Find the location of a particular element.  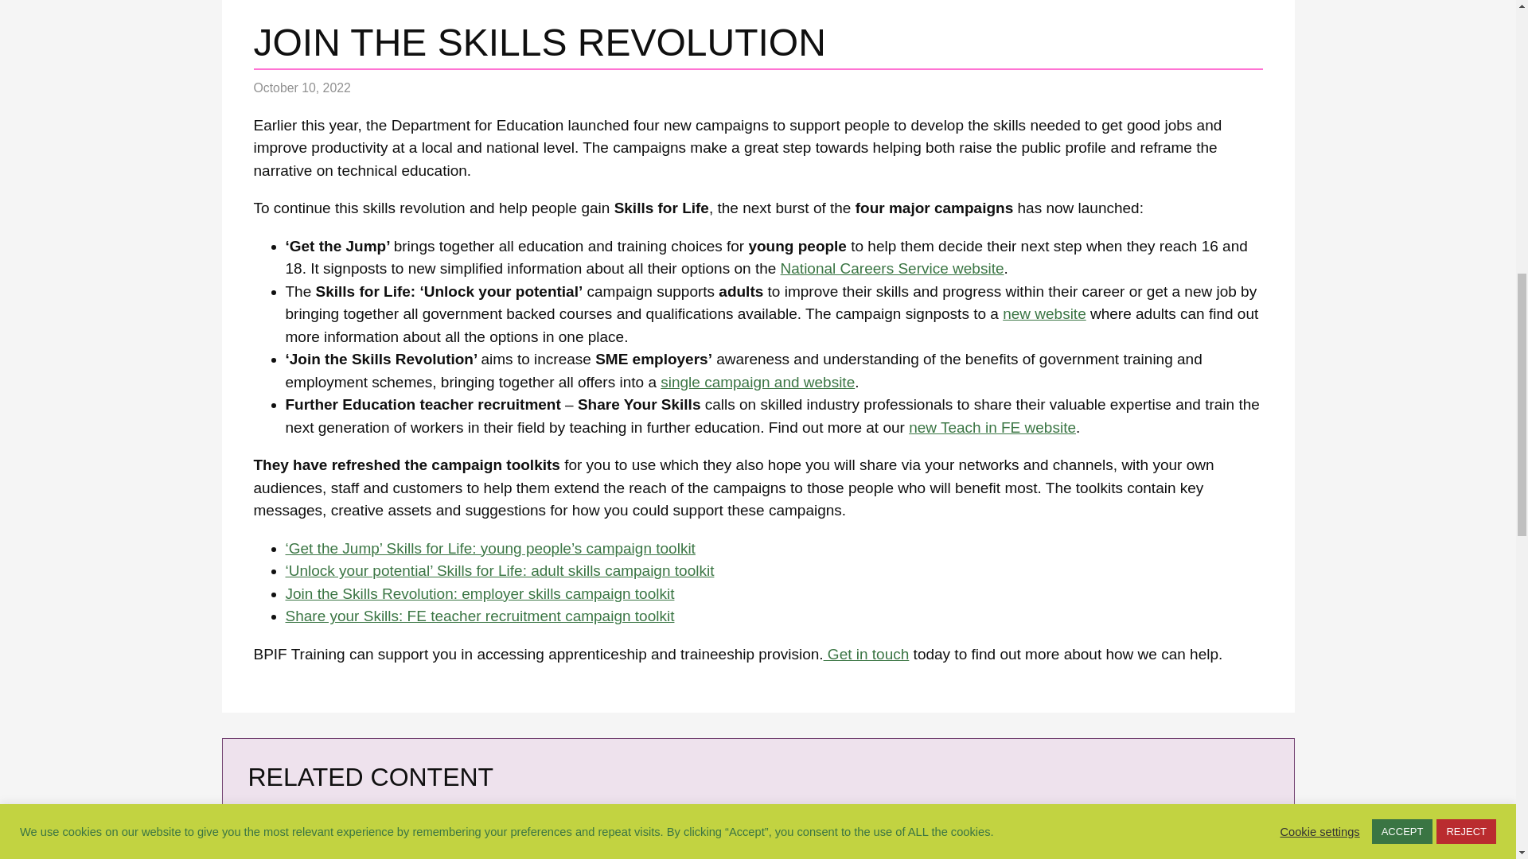

National Careers Service website is located at coordinates (892, 268).